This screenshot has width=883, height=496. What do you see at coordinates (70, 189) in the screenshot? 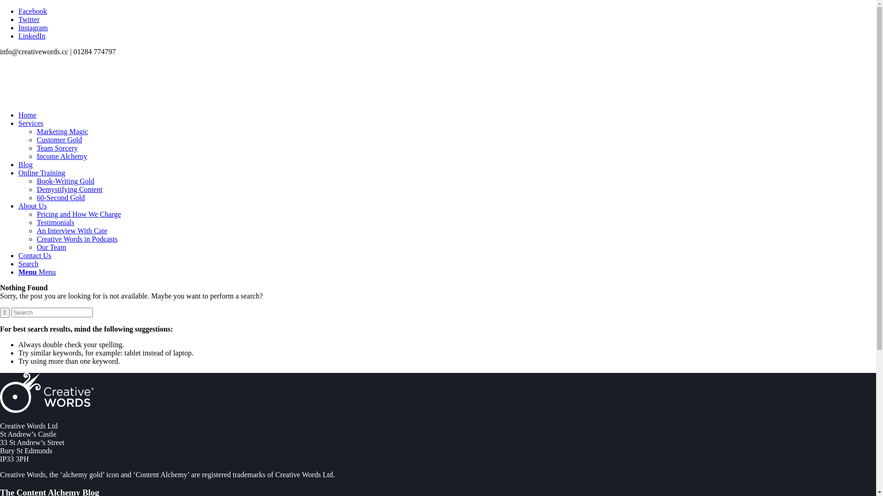
I see `Demystifying Content` at bounding box center [70, 189].